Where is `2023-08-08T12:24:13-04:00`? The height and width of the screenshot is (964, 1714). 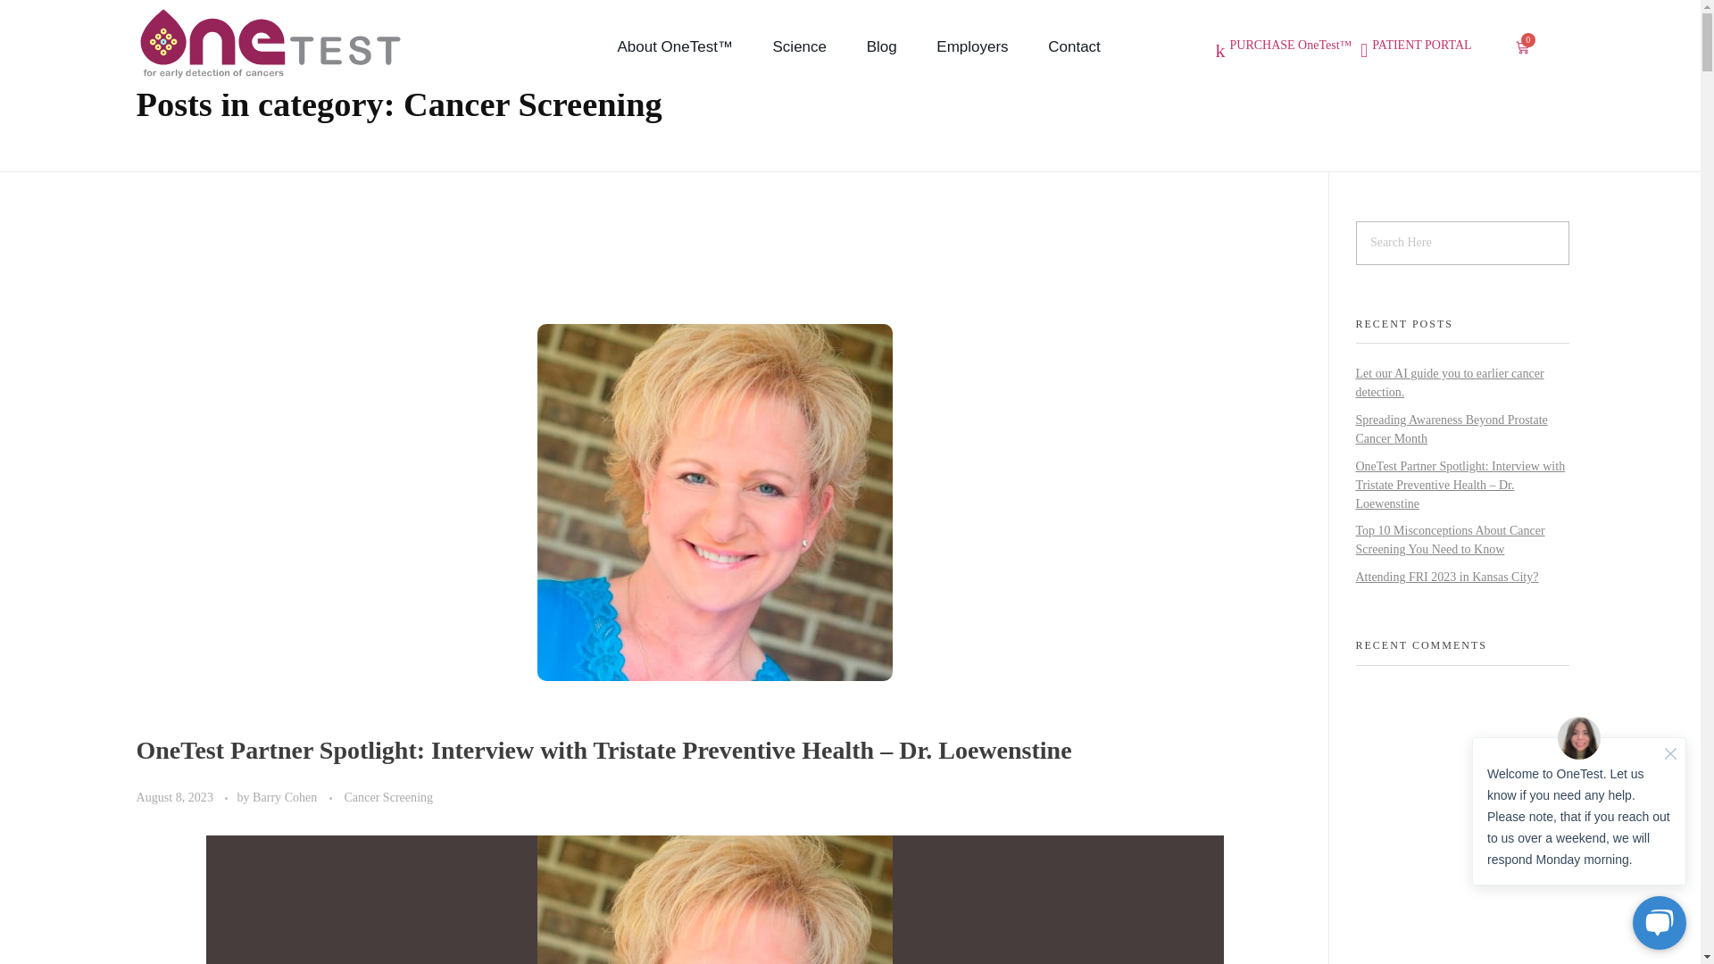
2023-08-08T12:24:13-04:00 is located at coordinates (173, 796).